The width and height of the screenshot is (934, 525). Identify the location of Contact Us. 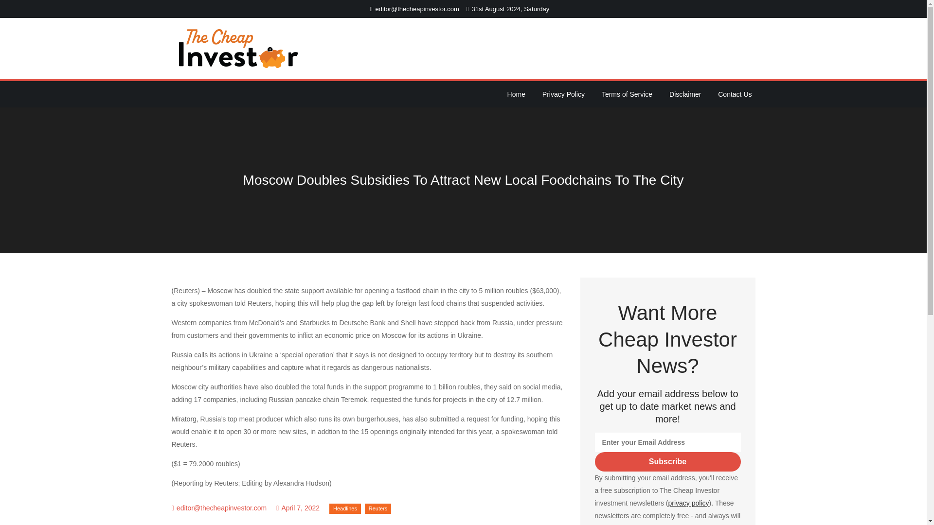
(735, 94).